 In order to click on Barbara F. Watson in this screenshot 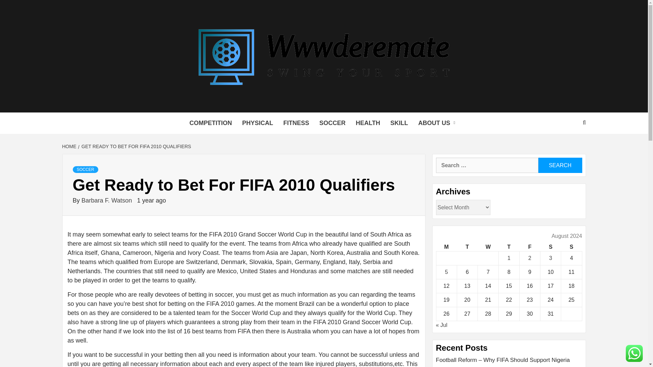, I will do `click(107, 200)`.